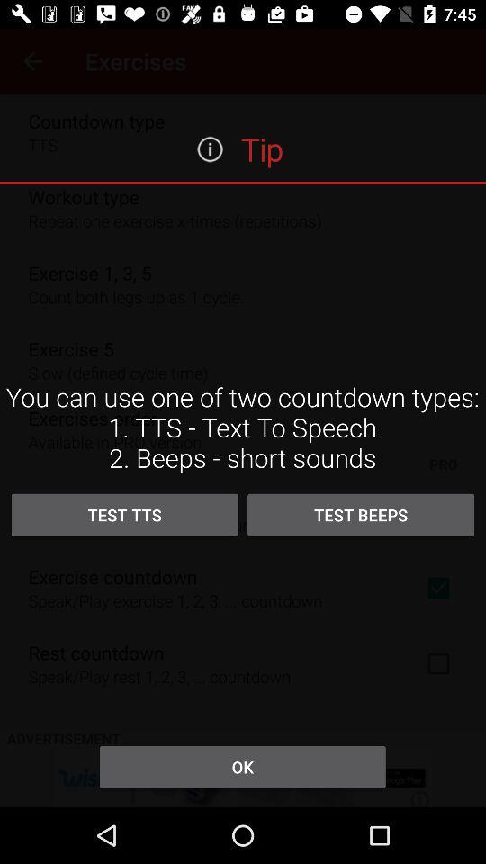 This screenshot has width=486, height=864. I want to click on choose the ok, so click(242, 767).